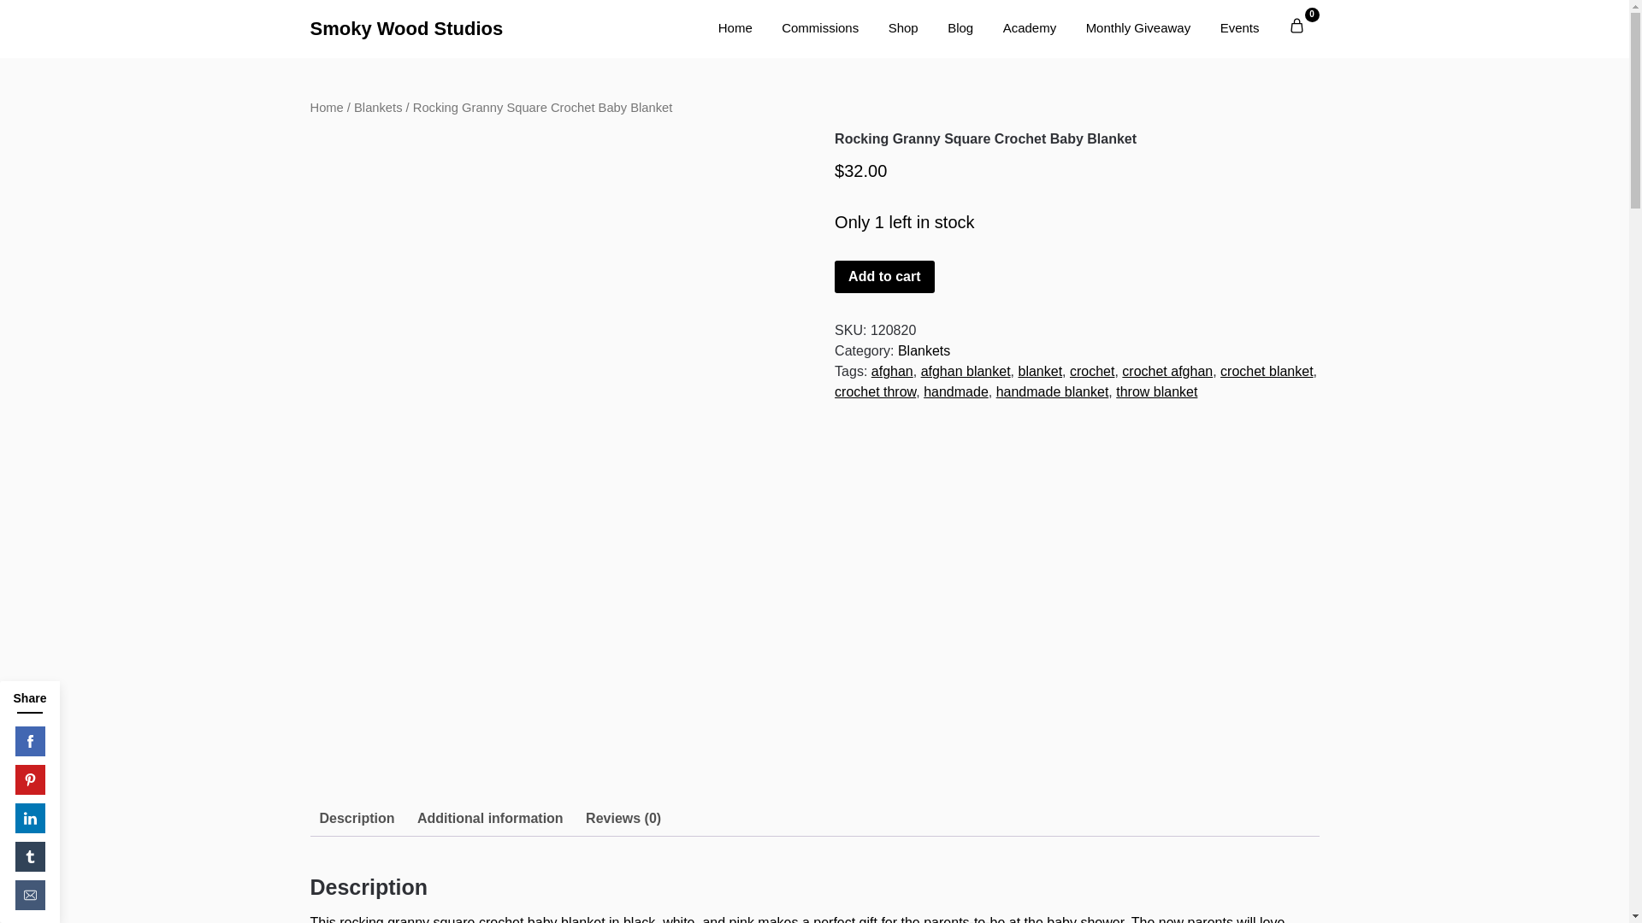 Image resolution: width=1642 pixels, height=923 pixels. What do you see at coordinates (1040, 371) in the screenshot?
I see `blanket` at bounding box center [1040, 371].